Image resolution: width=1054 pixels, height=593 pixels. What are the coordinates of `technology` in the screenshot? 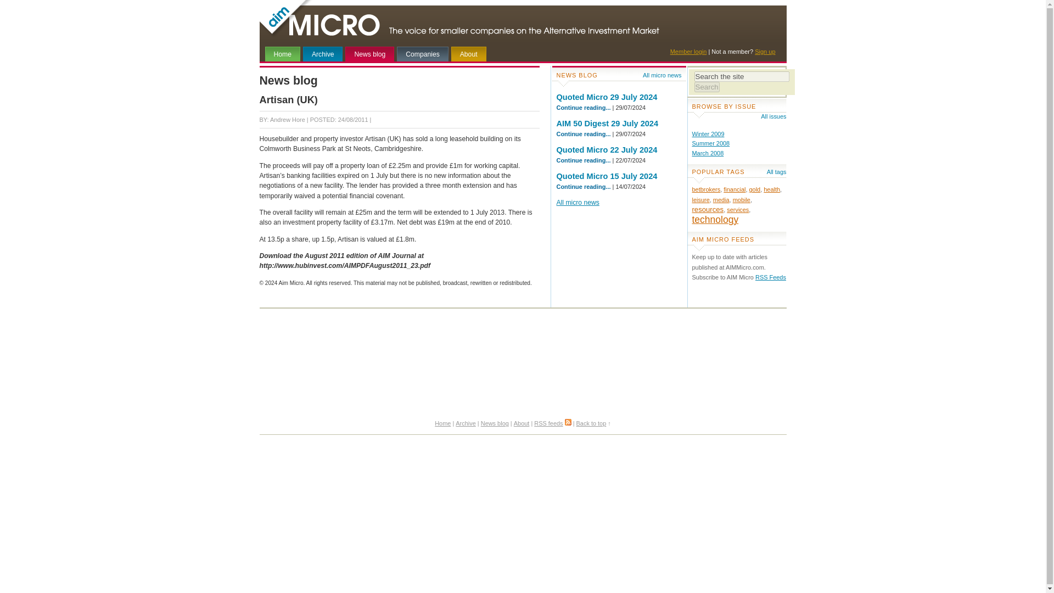 It's located at (715, 221).